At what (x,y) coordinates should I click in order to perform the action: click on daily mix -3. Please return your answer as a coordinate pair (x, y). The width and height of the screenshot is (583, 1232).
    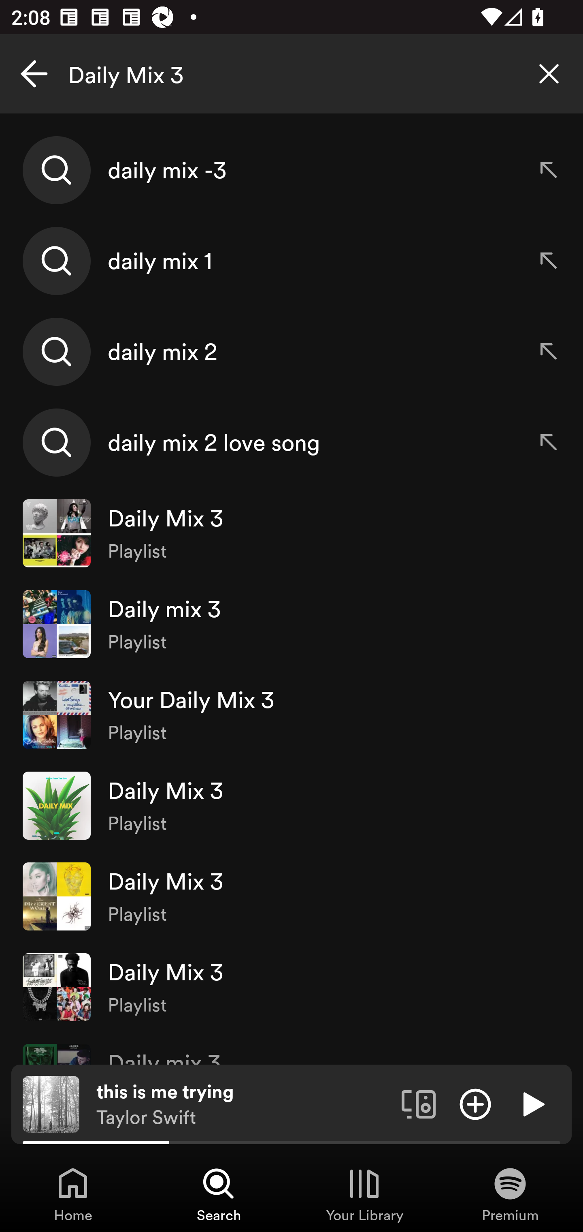
    Looking at the image, I should click on (291, 170).